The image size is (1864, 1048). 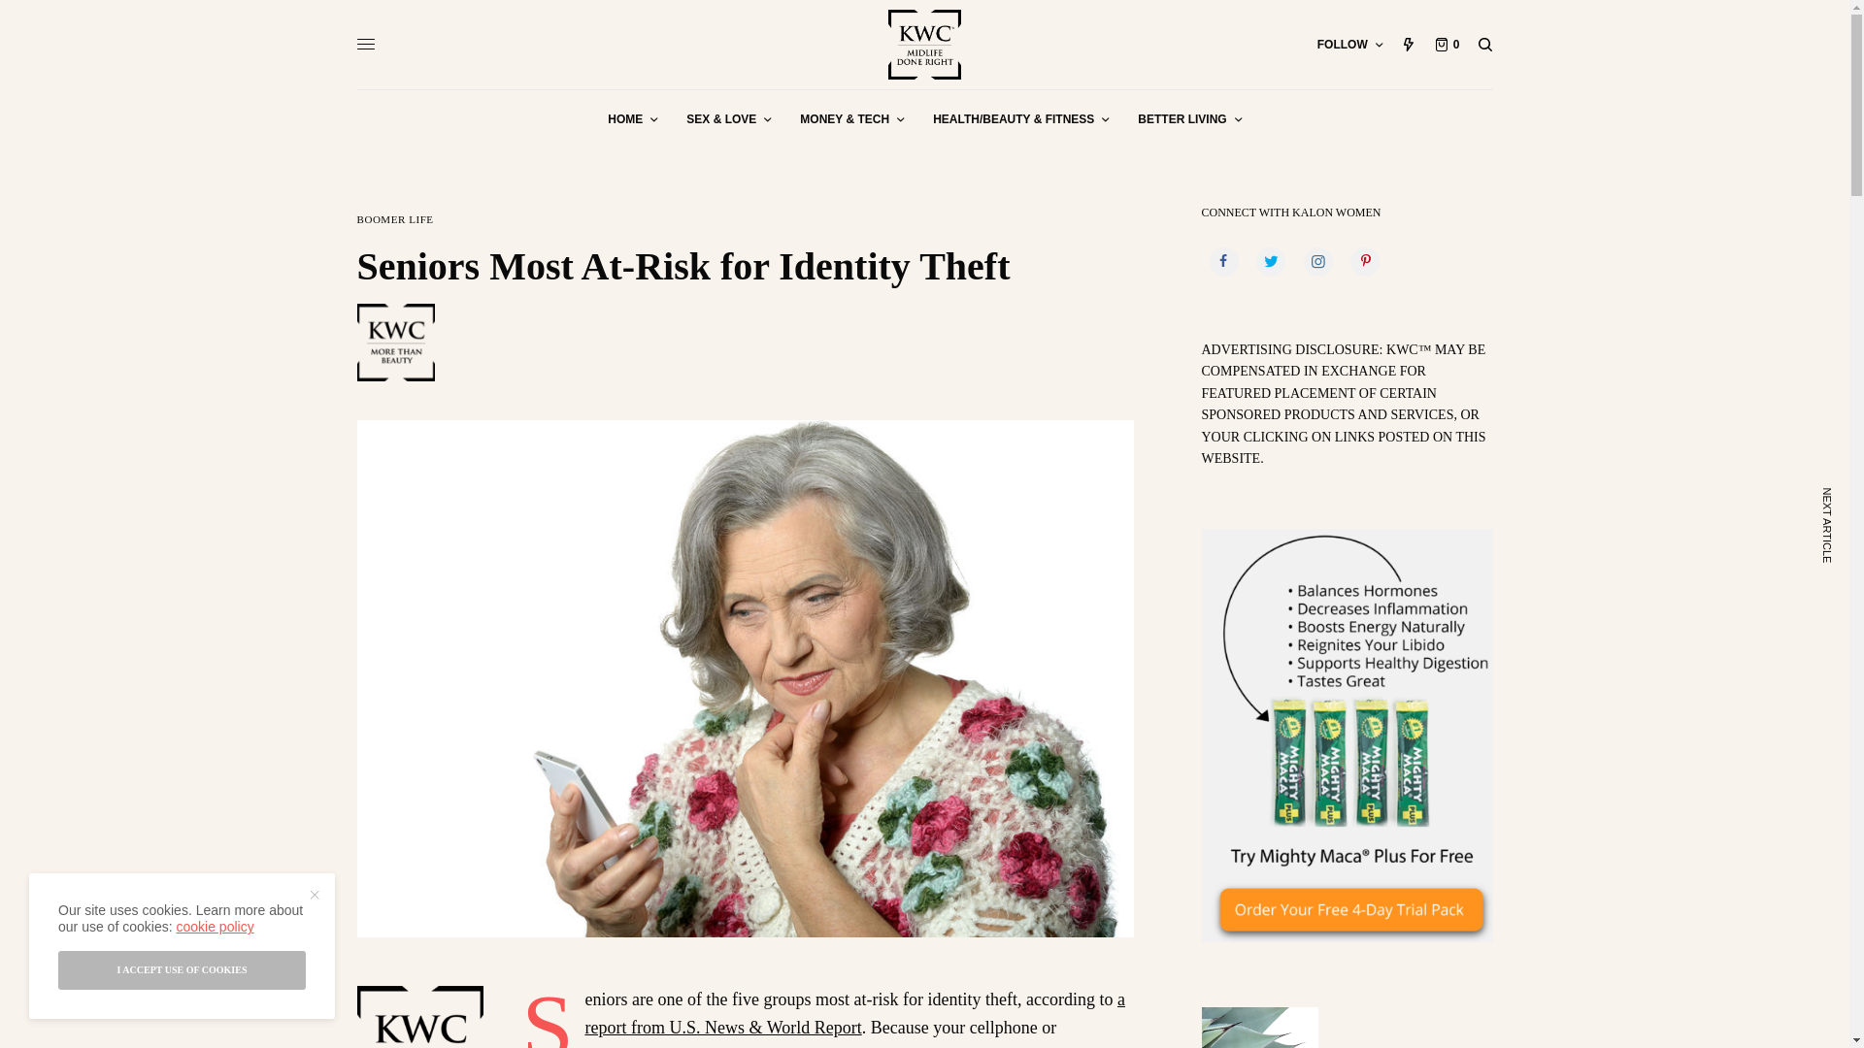 I want to click on Kalon Women Collective, so click(x=924, y=45).